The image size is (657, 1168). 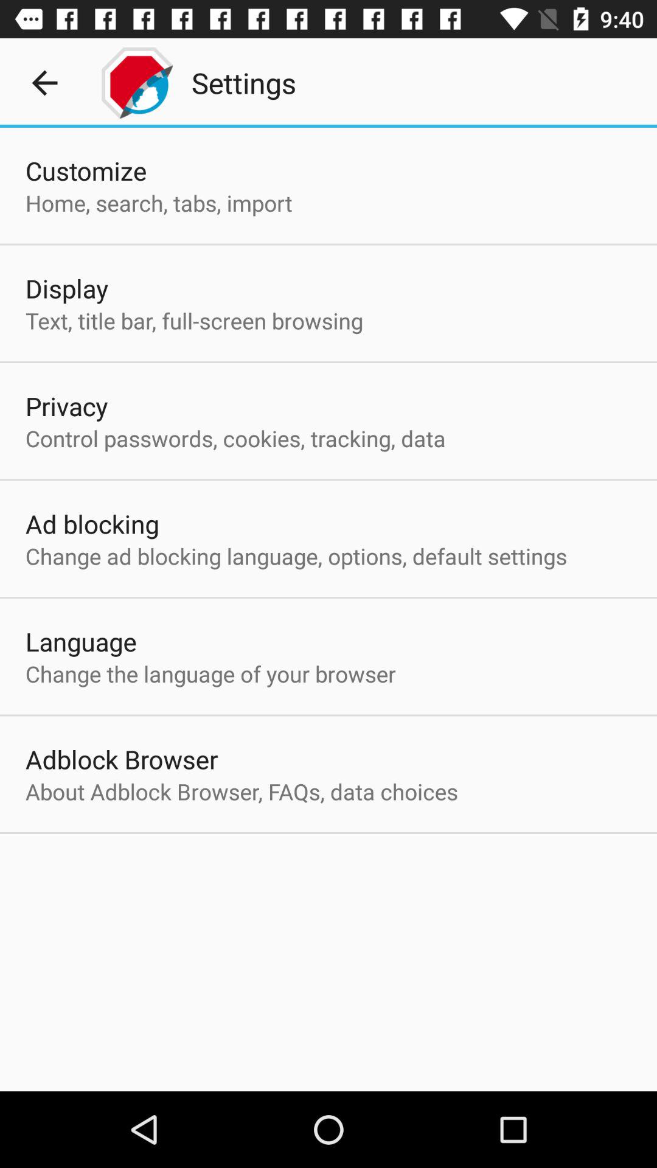 I want to click on swipe to the display app, so click(x=67, y=288).